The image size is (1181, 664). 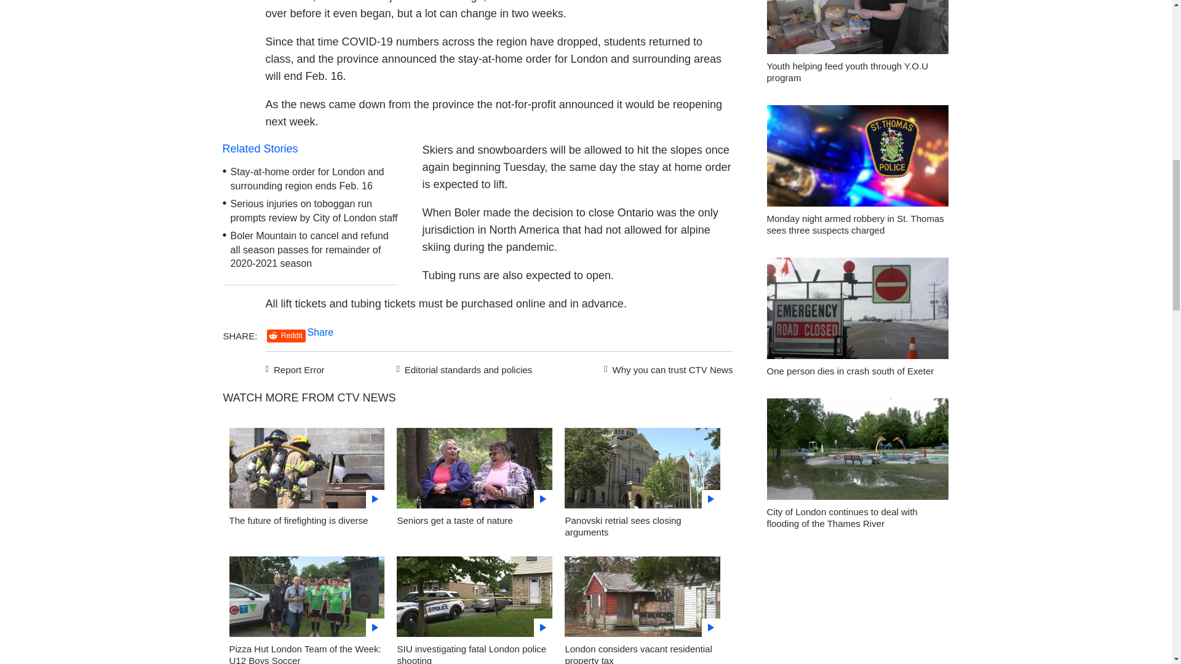 What do you see at coordinates (642, 596) in the screenshot?
I see `false` at bounding box center [642, 596].